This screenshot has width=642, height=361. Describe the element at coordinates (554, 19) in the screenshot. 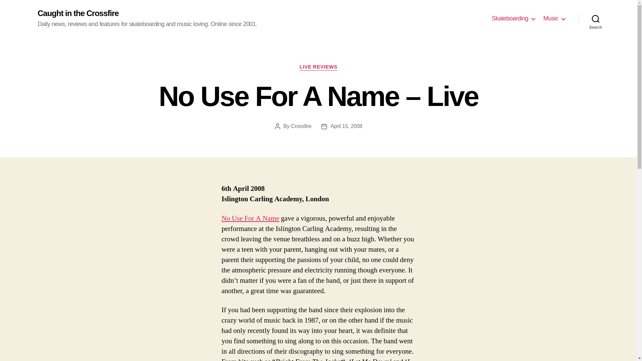

I see `Music` at that location.